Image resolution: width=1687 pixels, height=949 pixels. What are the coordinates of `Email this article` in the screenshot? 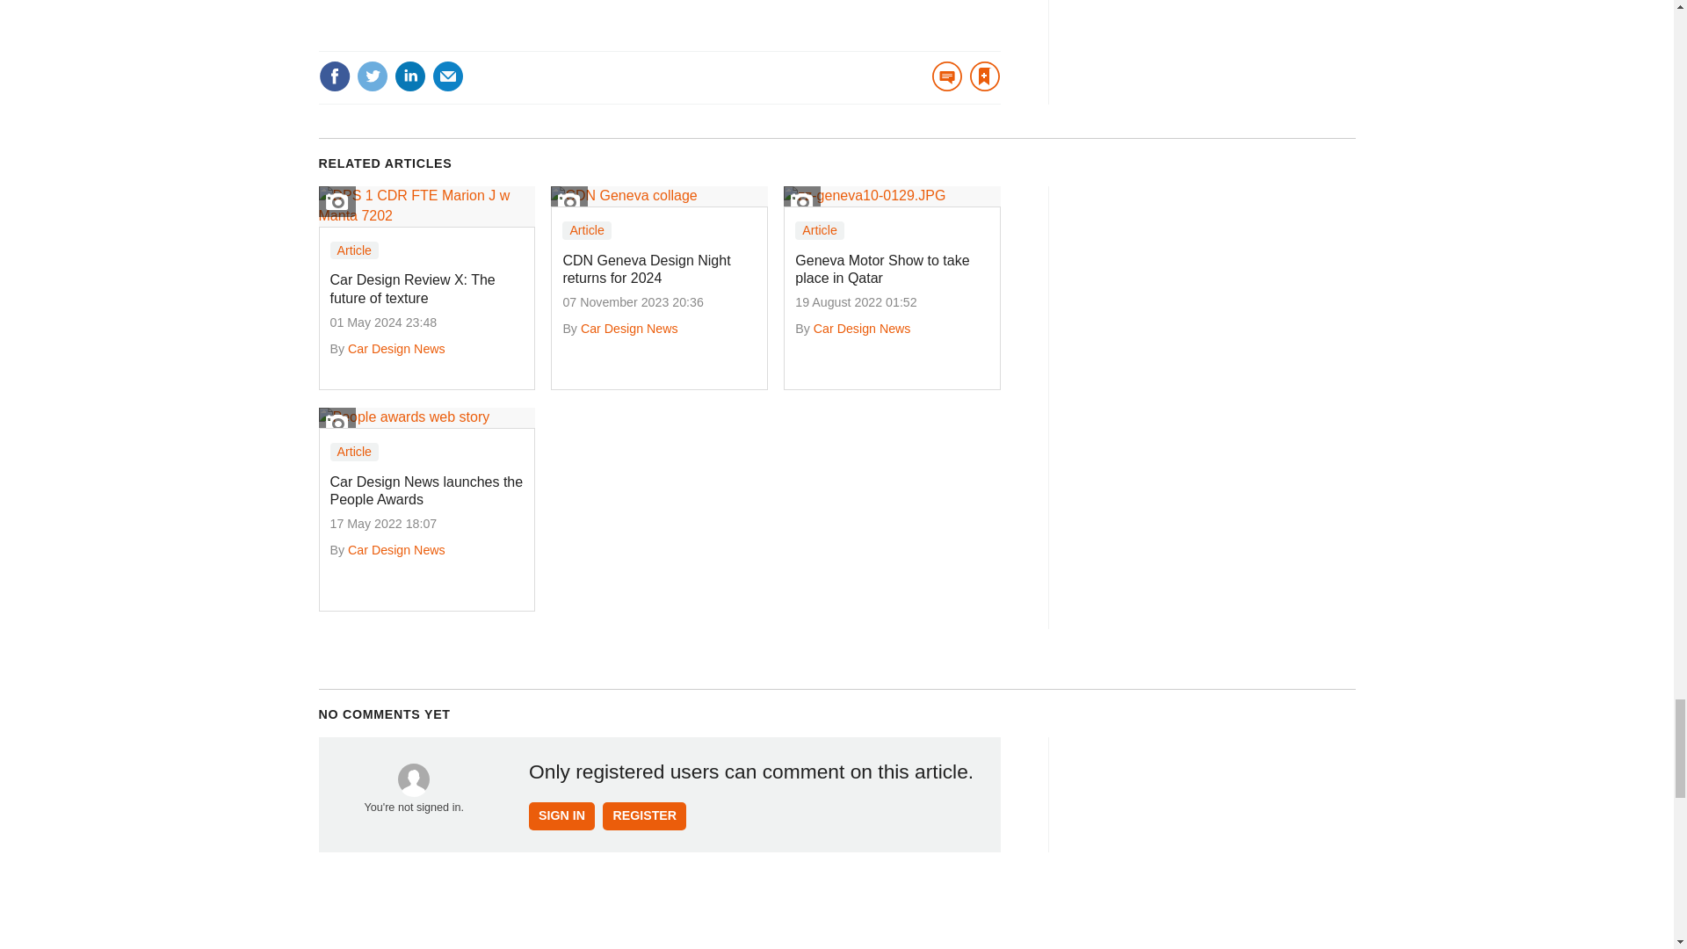 It's located at (448, 76).